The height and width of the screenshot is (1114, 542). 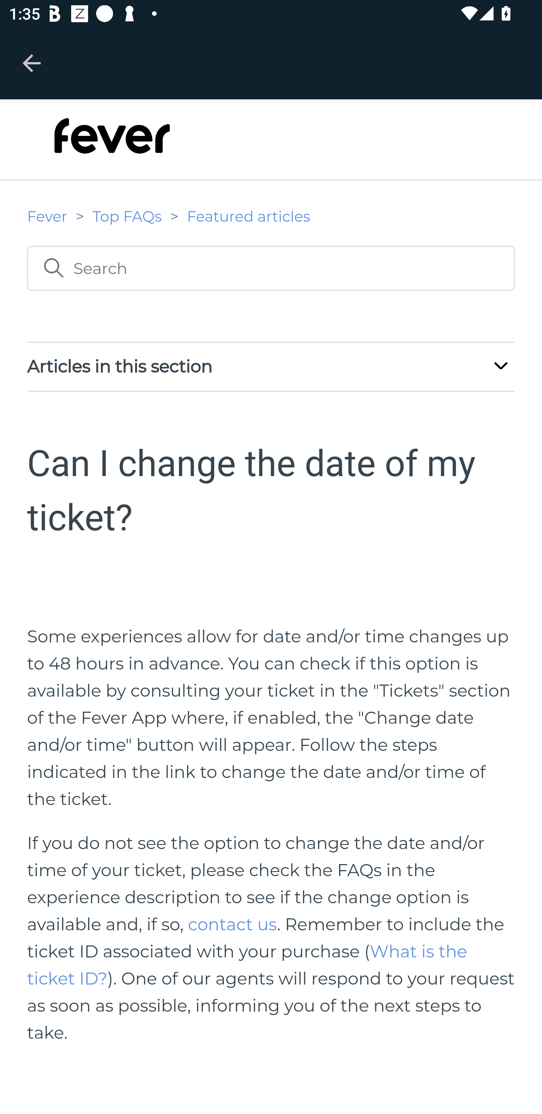 What do you see at coordinates (233, 924) in the screenshot?
I see `contact us` at bounding box center [233, 924].